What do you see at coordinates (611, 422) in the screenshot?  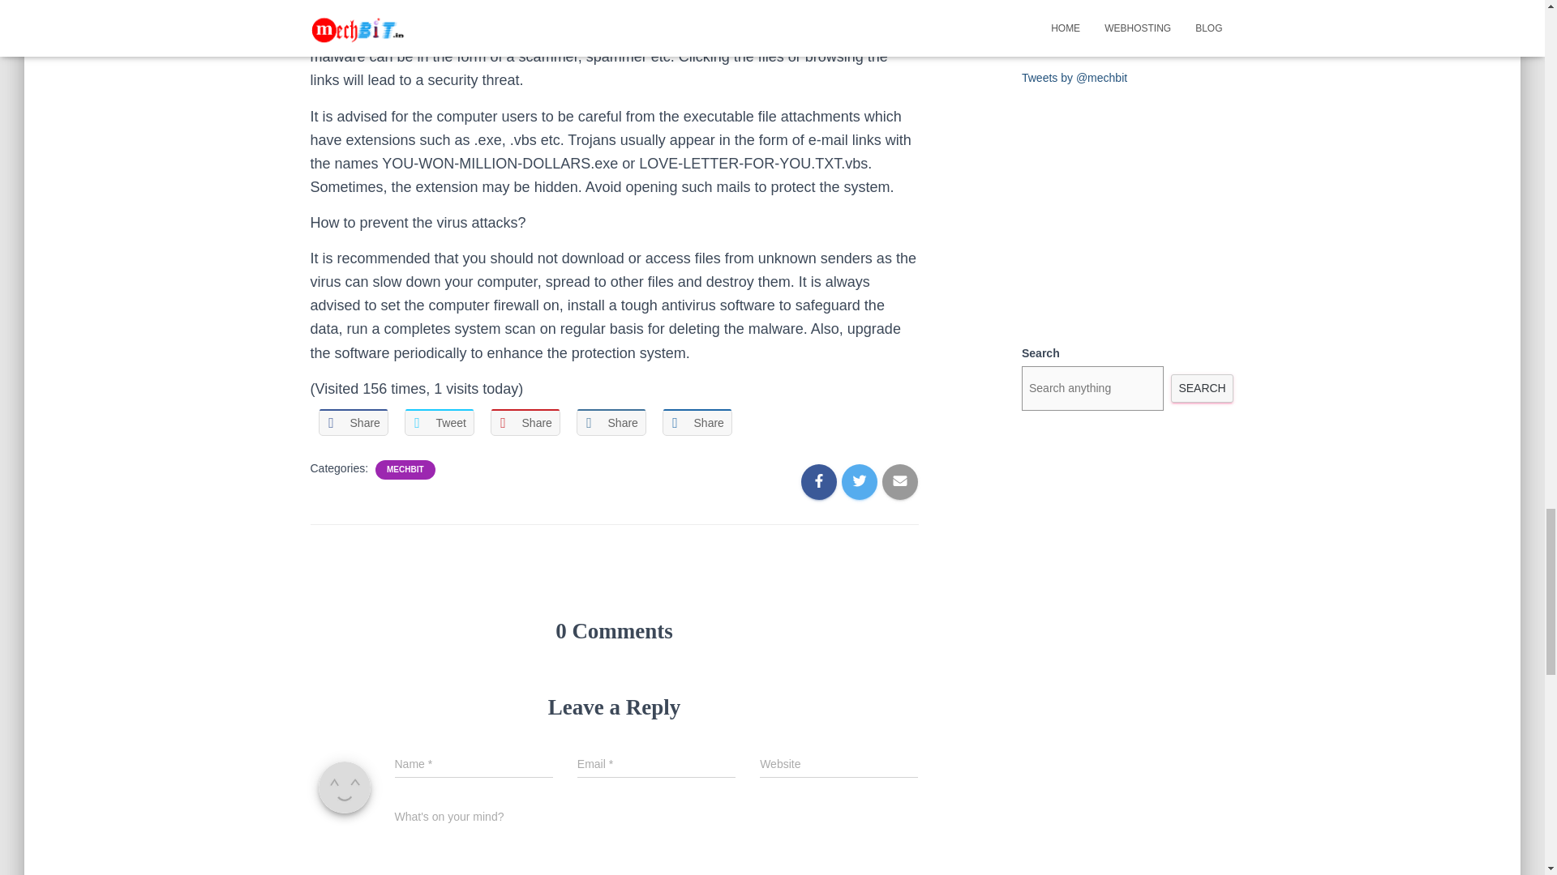 I see `Share on LinkedIn` at bounding box center [611, 422].